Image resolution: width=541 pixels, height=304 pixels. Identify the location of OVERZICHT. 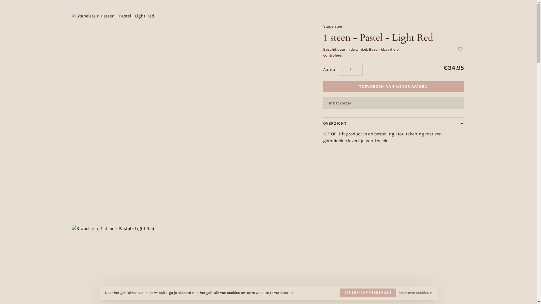
(394, 123).